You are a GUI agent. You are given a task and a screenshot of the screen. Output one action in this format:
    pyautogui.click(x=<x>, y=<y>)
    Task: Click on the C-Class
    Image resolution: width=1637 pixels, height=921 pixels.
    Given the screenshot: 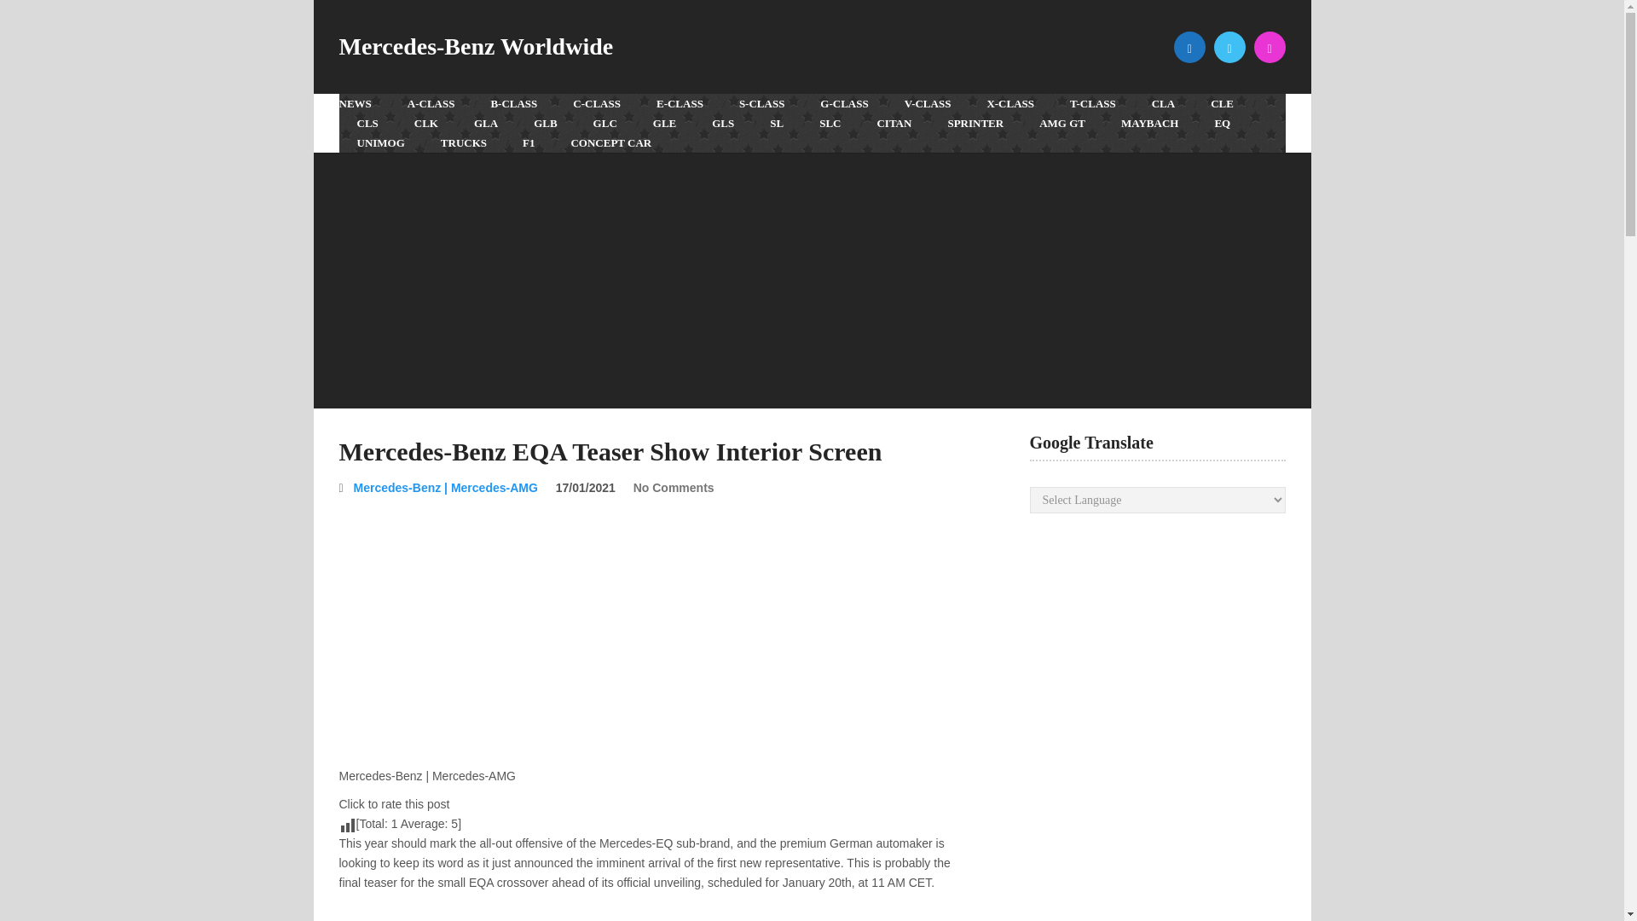 What is the action you would take?
    pyautogui.click(x=596, y=103)
    